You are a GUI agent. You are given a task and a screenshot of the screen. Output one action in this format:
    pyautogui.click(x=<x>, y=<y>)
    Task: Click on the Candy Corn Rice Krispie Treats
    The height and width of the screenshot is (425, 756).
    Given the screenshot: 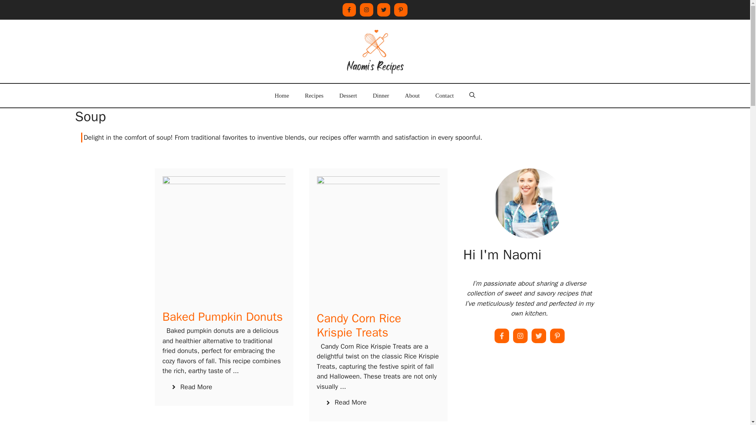 What is the action you would take?
    pyautogui.click(x=358, y=325)
    